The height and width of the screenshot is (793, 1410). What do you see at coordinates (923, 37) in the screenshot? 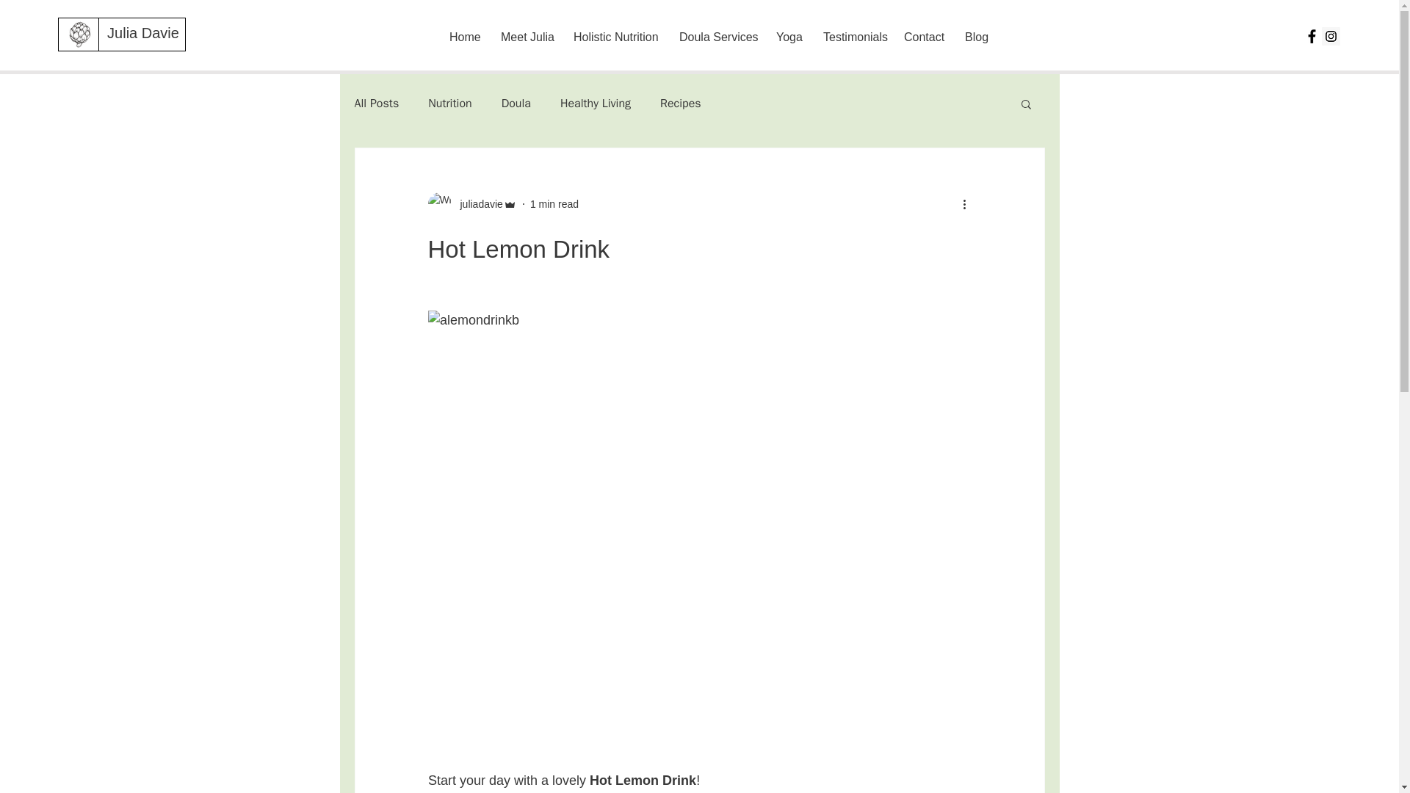
I see `Contact` at bounding box center [923, 37].